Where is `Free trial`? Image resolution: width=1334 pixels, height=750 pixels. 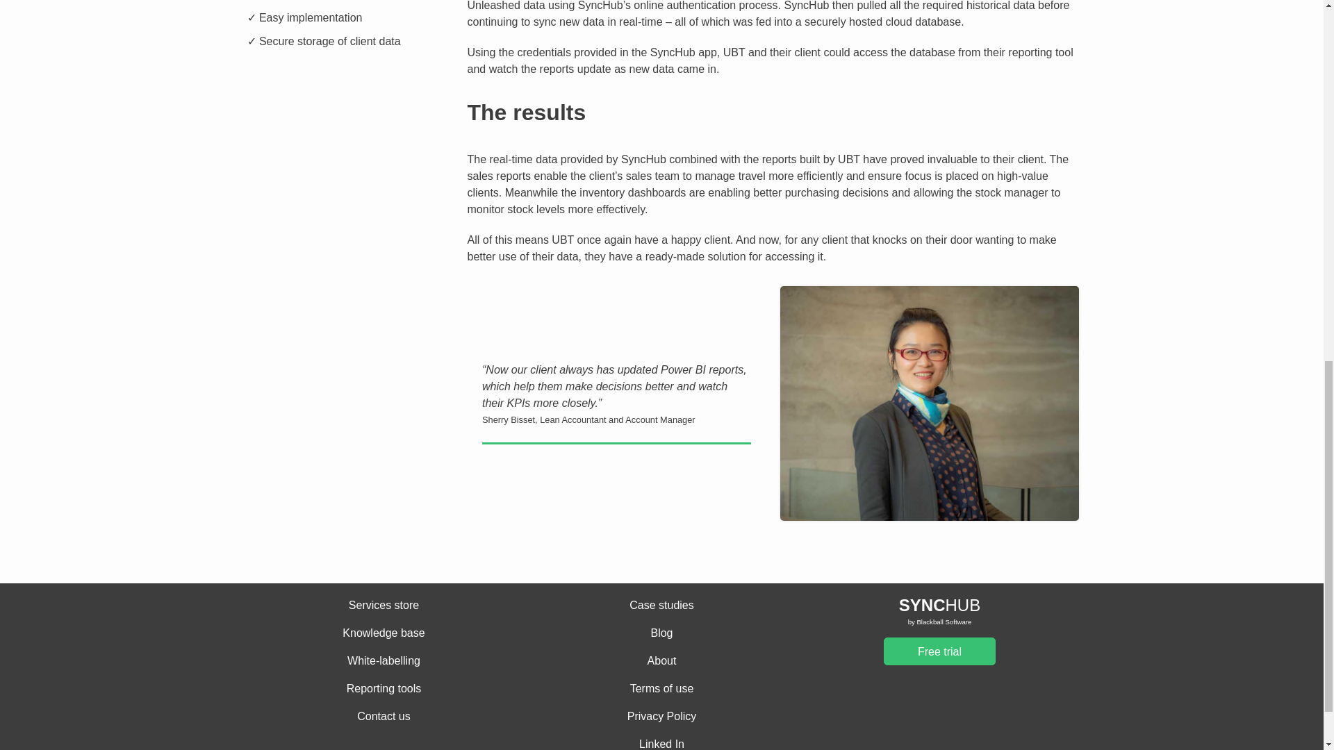 Free trial is located at coordinates (939, 651).